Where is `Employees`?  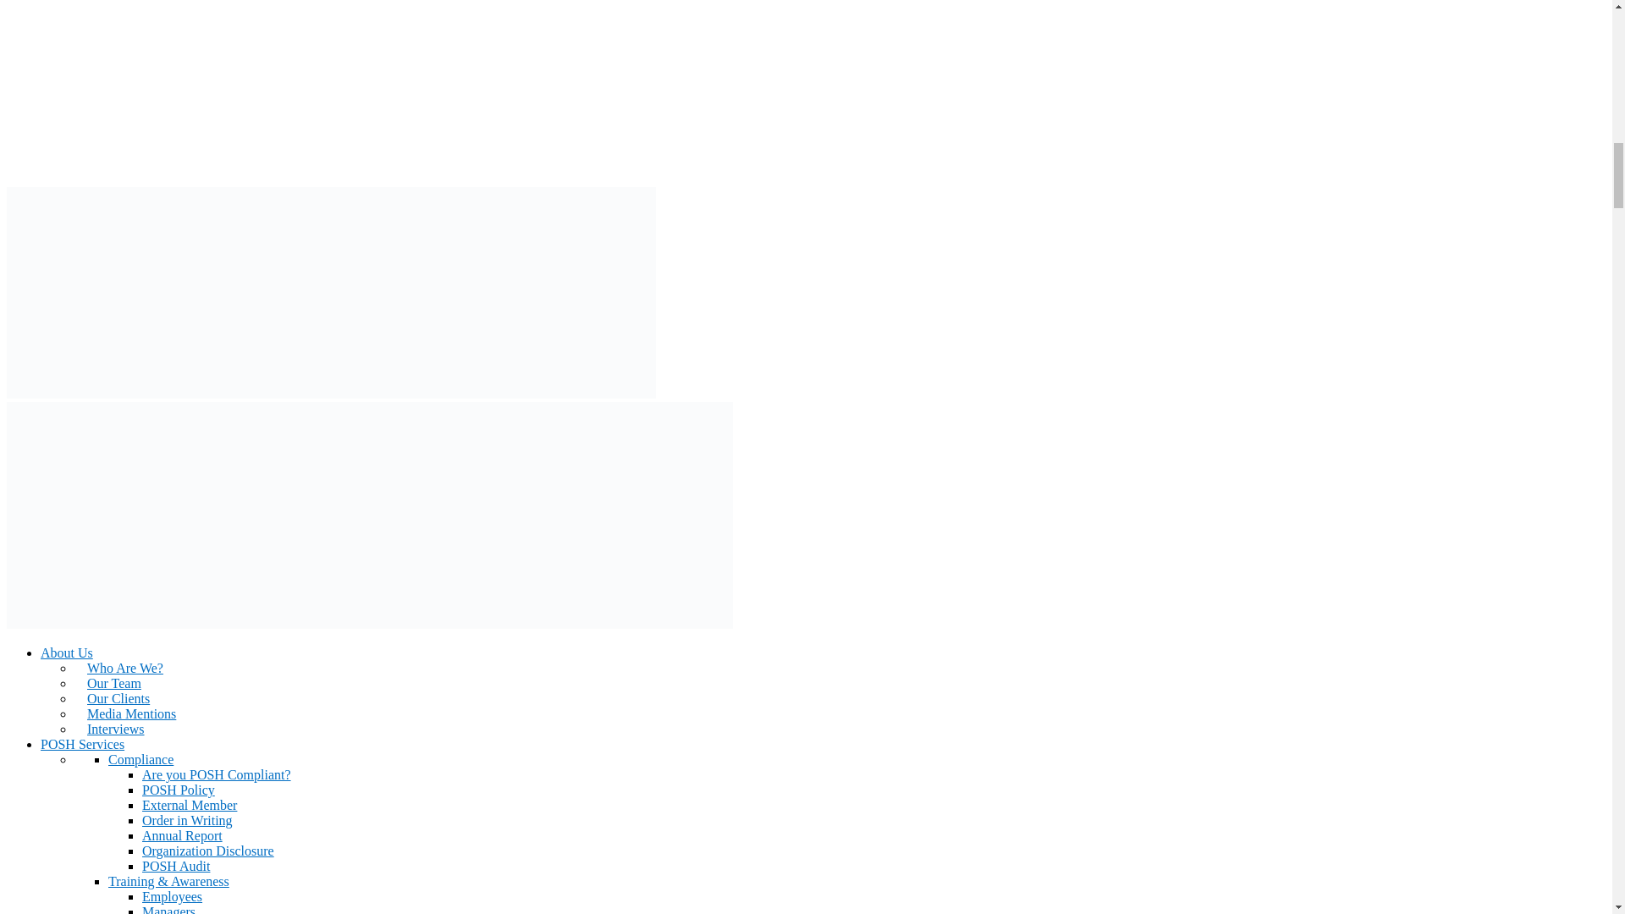
Employees is located at coordinates (172, 896).